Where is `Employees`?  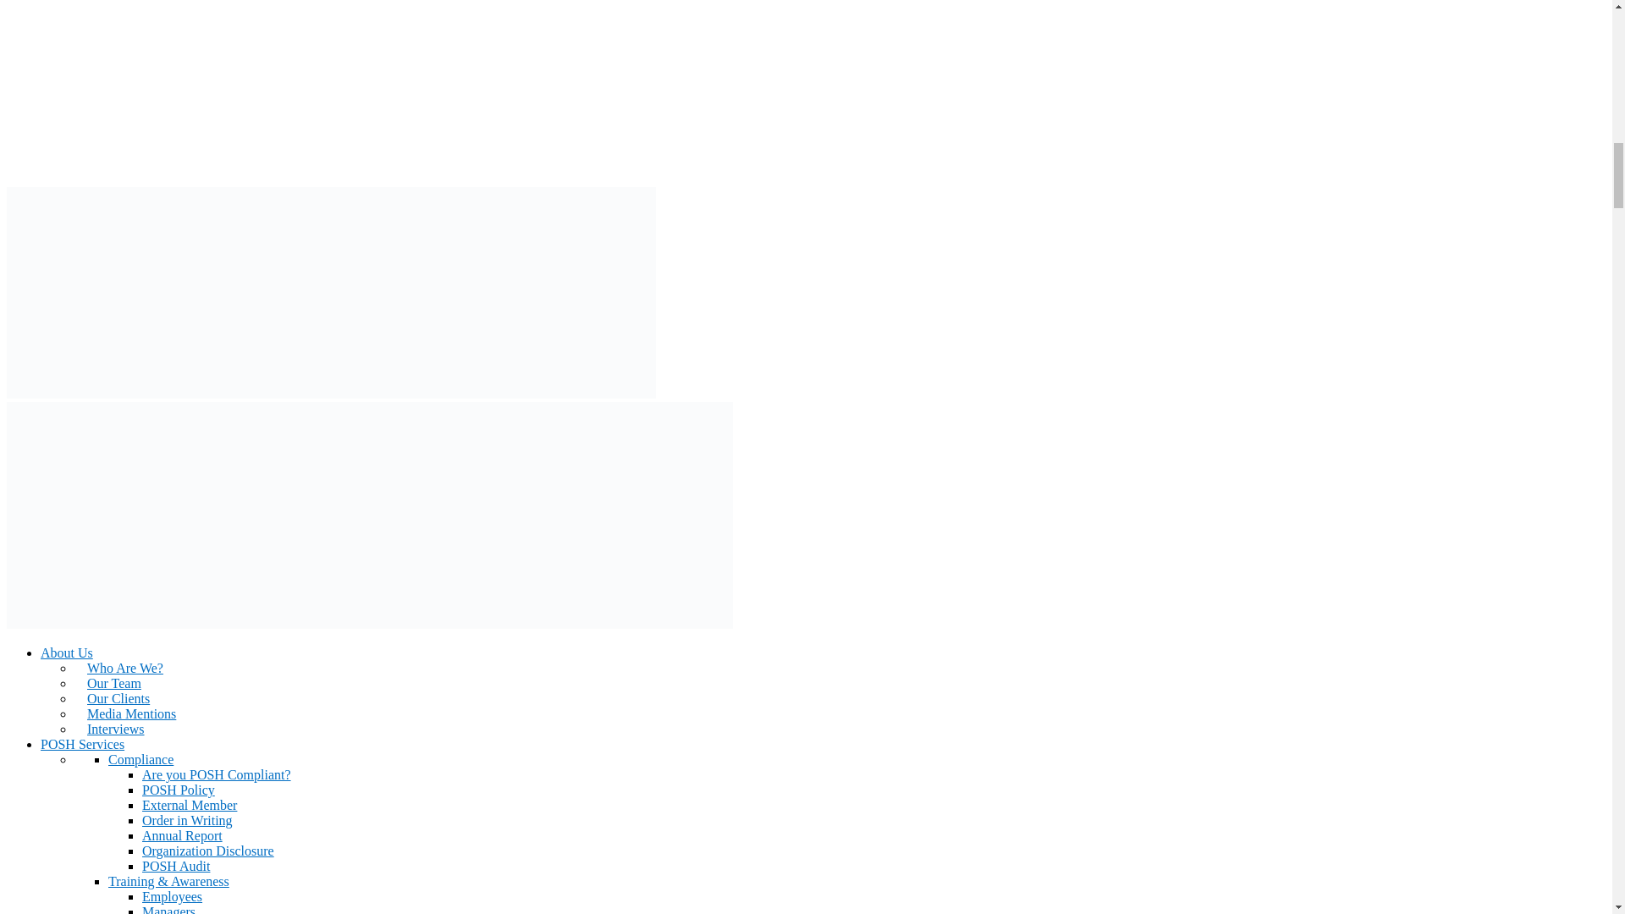
Employees is located at coordinates (172, 896).